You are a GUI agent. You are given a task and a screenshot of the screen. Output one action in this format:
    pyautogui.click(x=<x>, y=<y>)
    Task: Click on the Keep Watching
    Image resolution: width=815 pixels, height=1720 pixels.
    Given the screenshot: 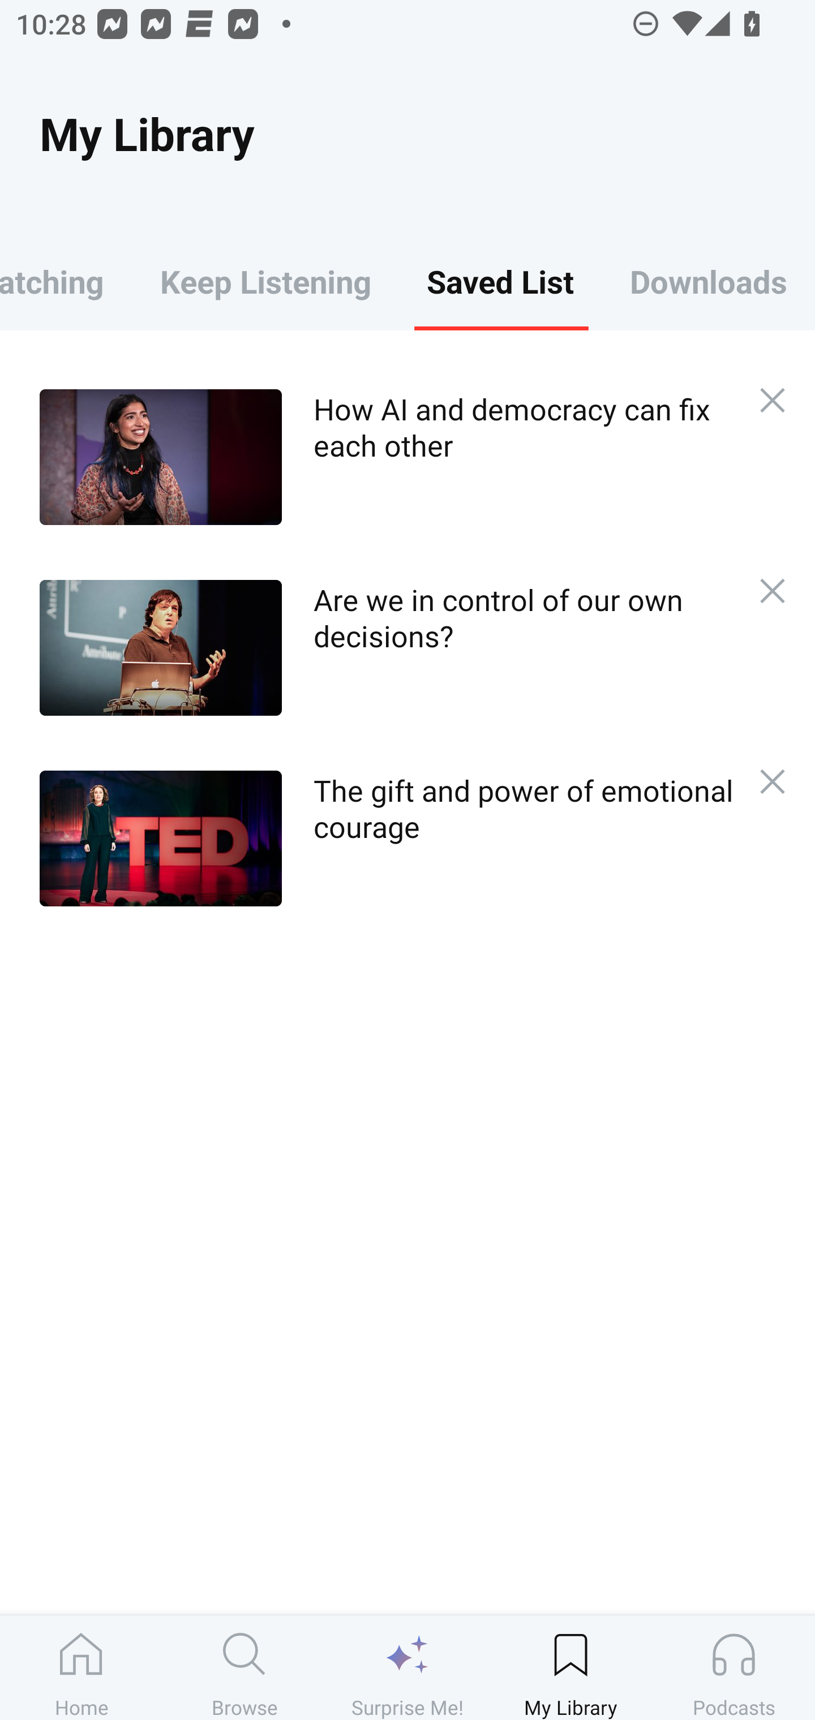 What is the action you would take?
    pyautogui.click(x=66, y=281)
    